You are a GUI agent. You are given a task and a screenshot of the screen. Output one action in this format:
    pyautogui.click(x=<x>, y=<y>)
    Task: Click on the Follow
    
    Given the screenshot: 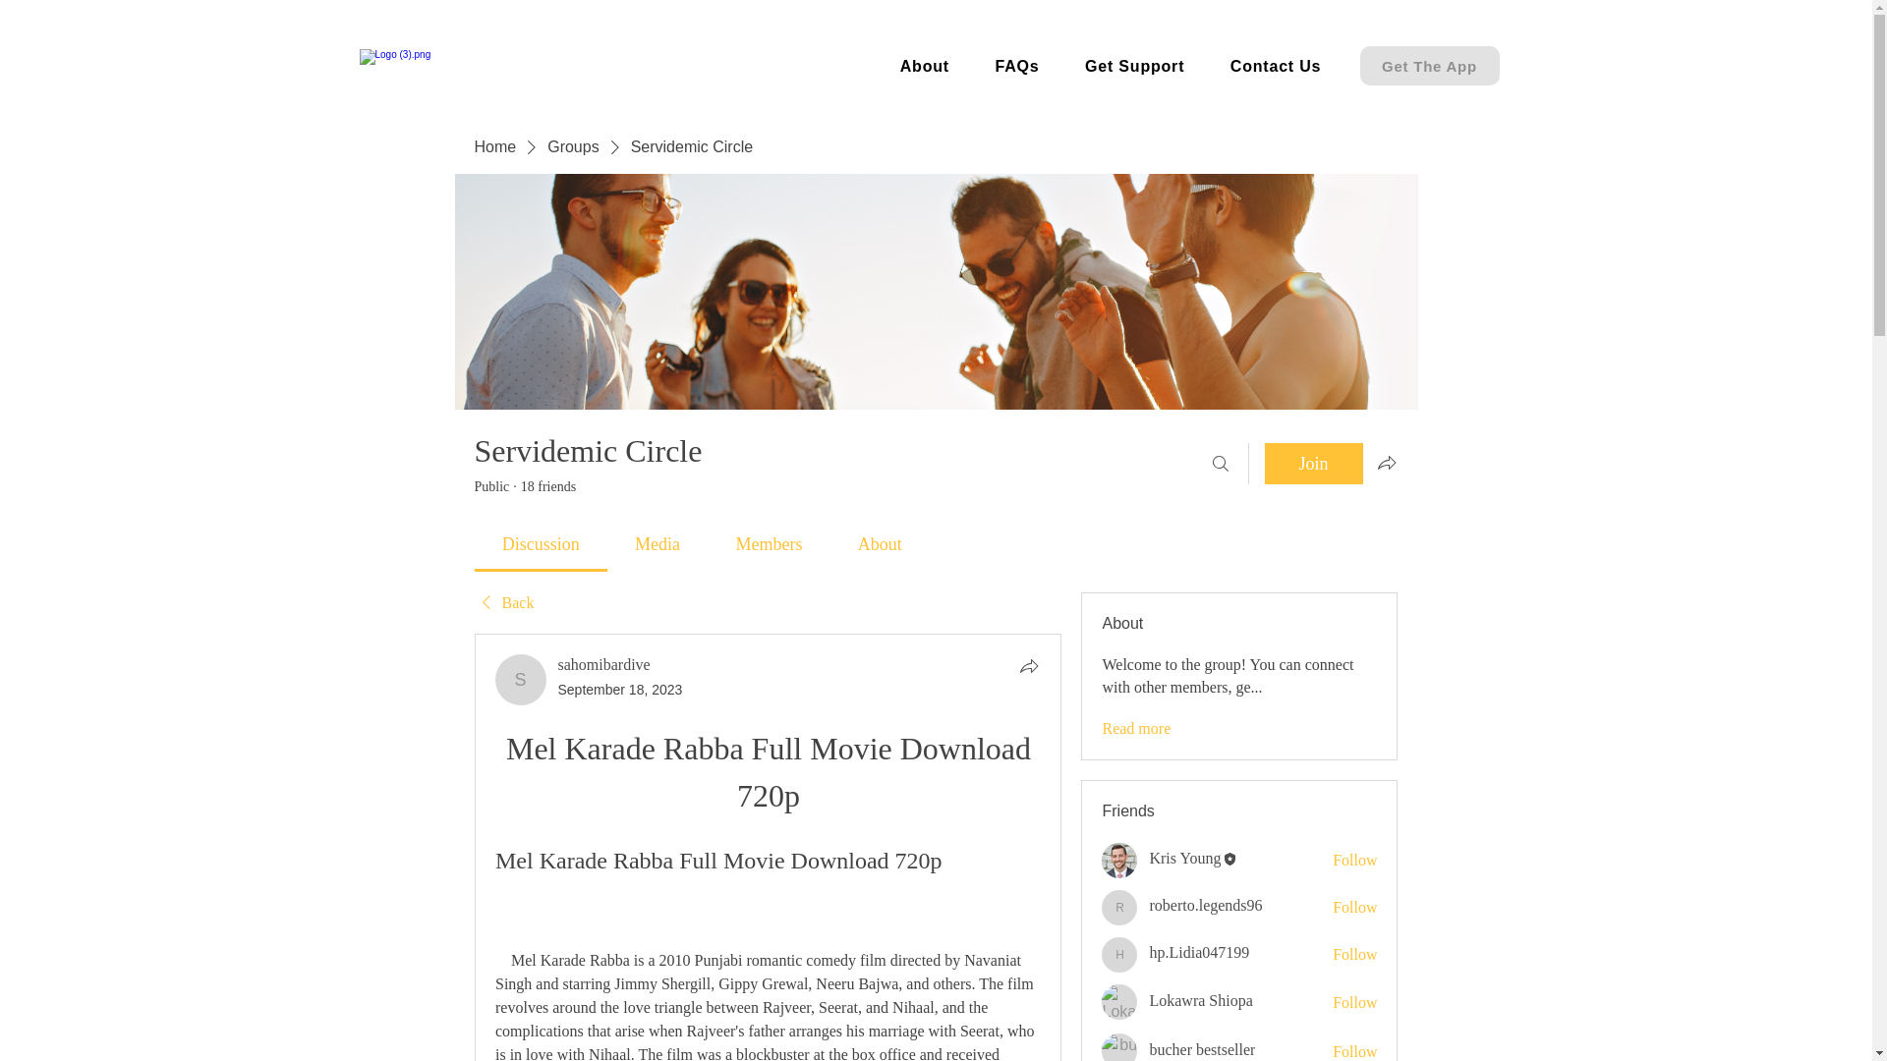 What is the action you would take?
    pyautogui.click(x=1354, y=861)
    